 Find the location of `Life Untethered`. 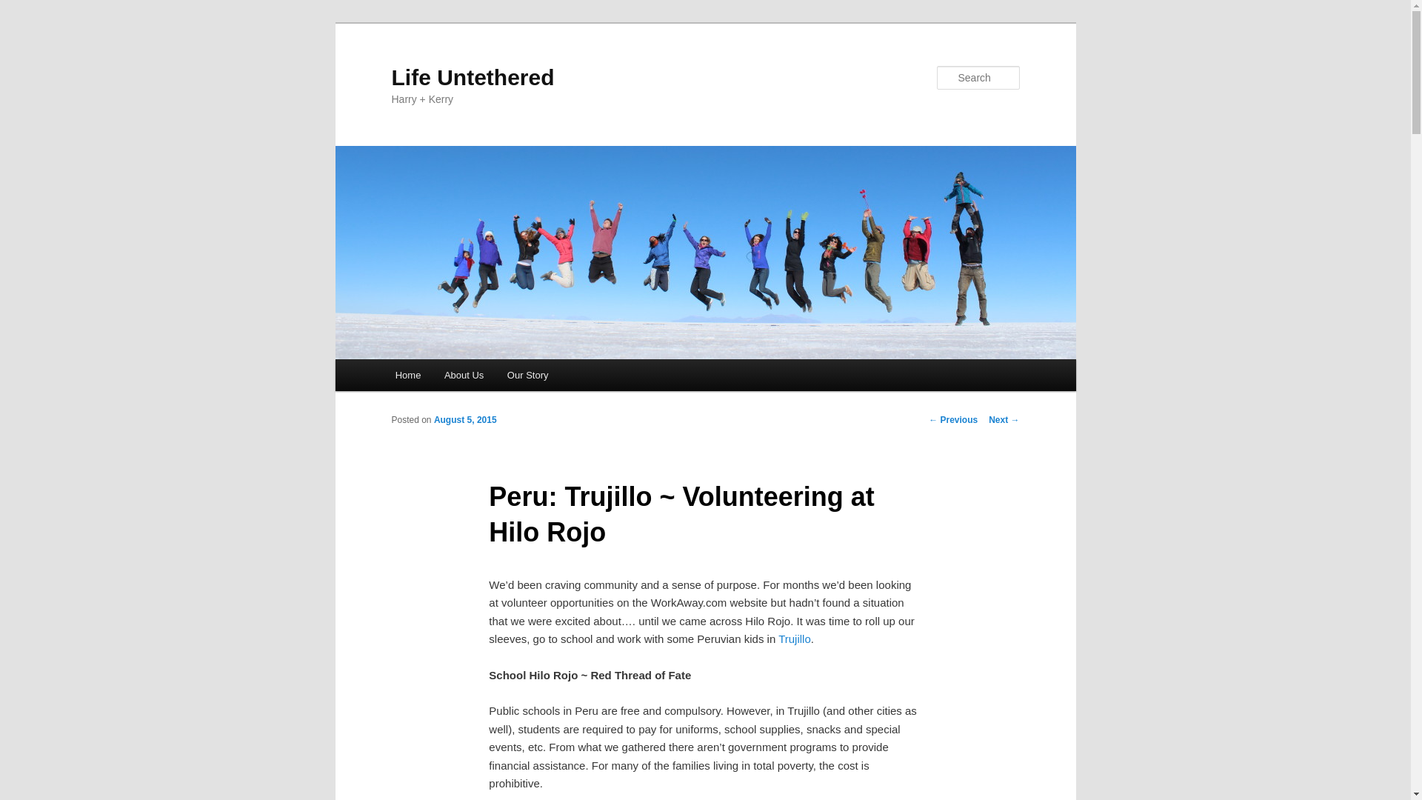

Life Untethered is located at coordinates (473, 77).